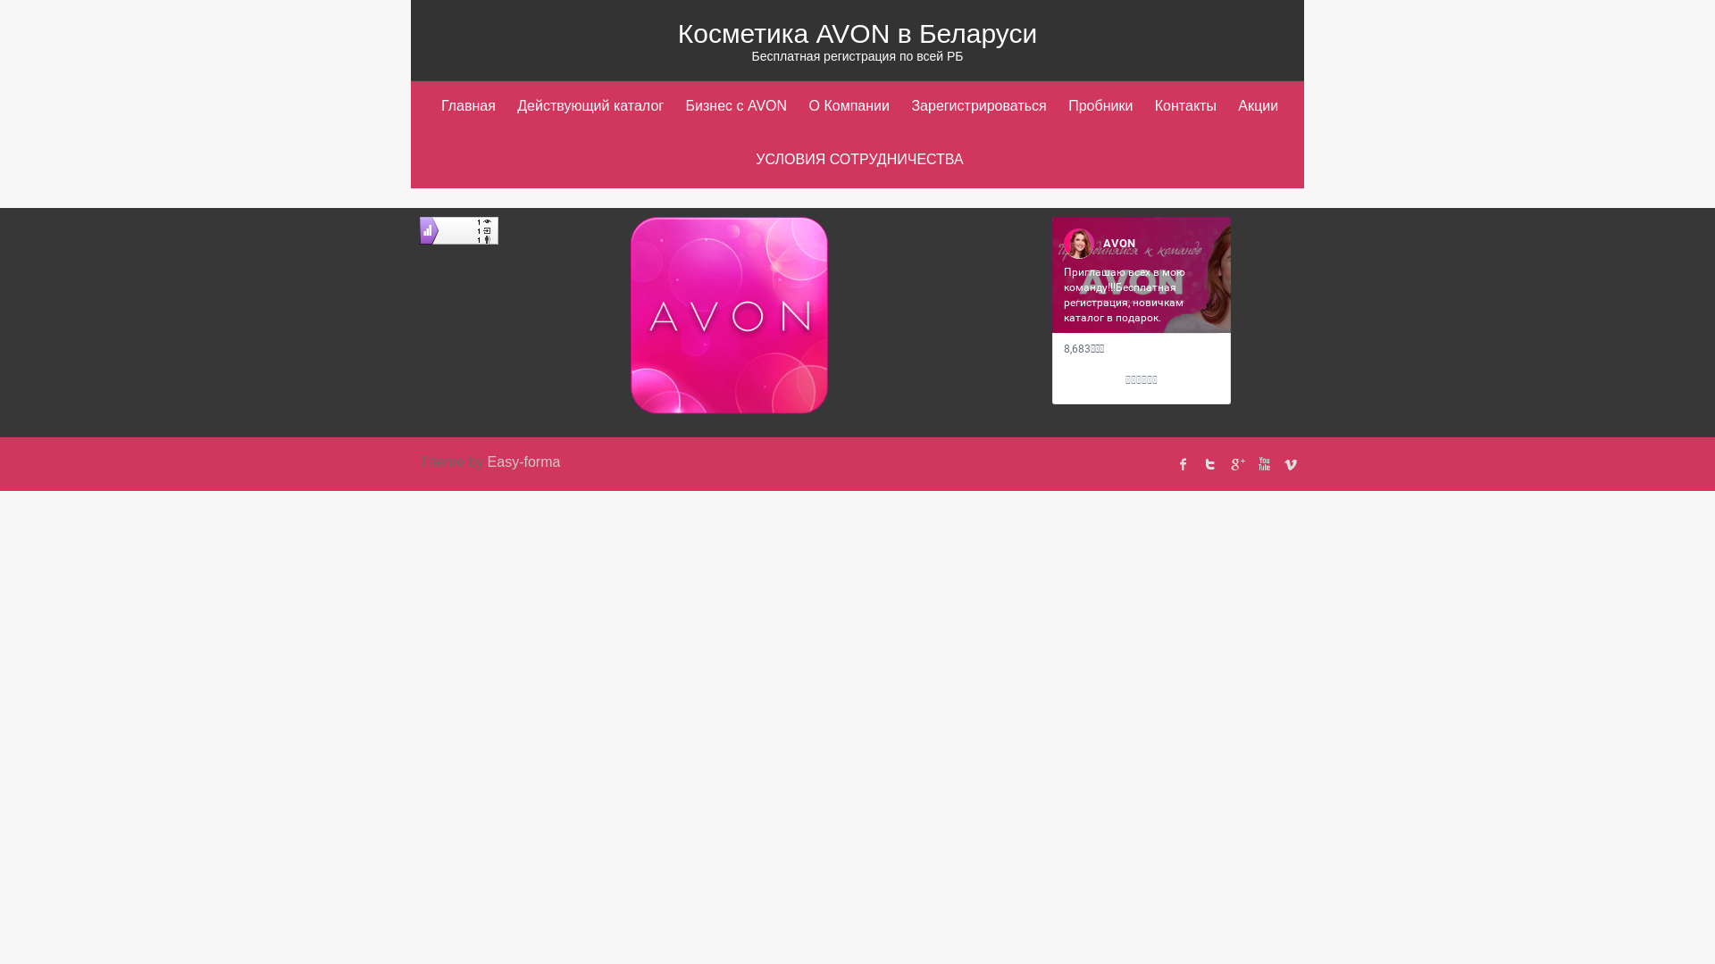 The width and height of the screenshot is (1715, 964). Describe the element at coordinates (524, 461) in the screenshot. I see `Easy-forma` at that location.